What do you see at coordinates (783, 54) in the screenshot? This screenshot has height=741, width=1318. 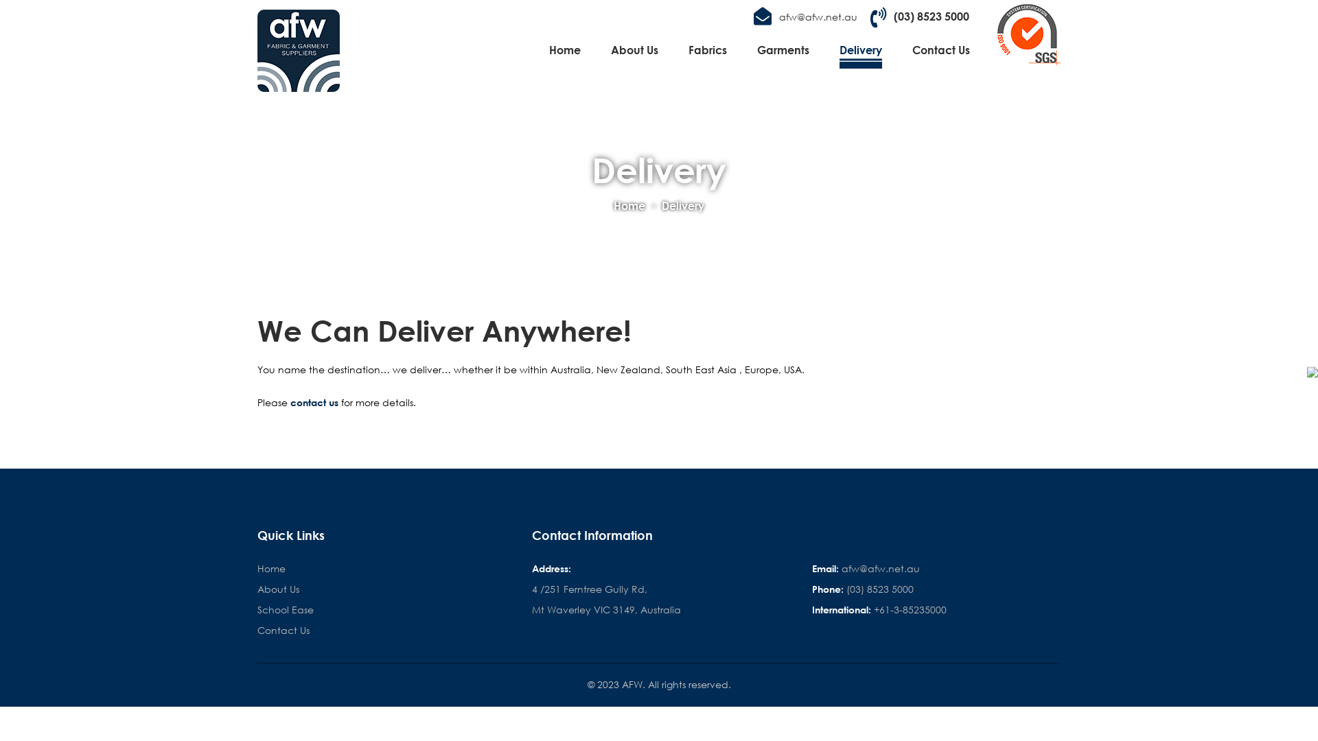 I see `Garments` at bounding box center [783, 54].